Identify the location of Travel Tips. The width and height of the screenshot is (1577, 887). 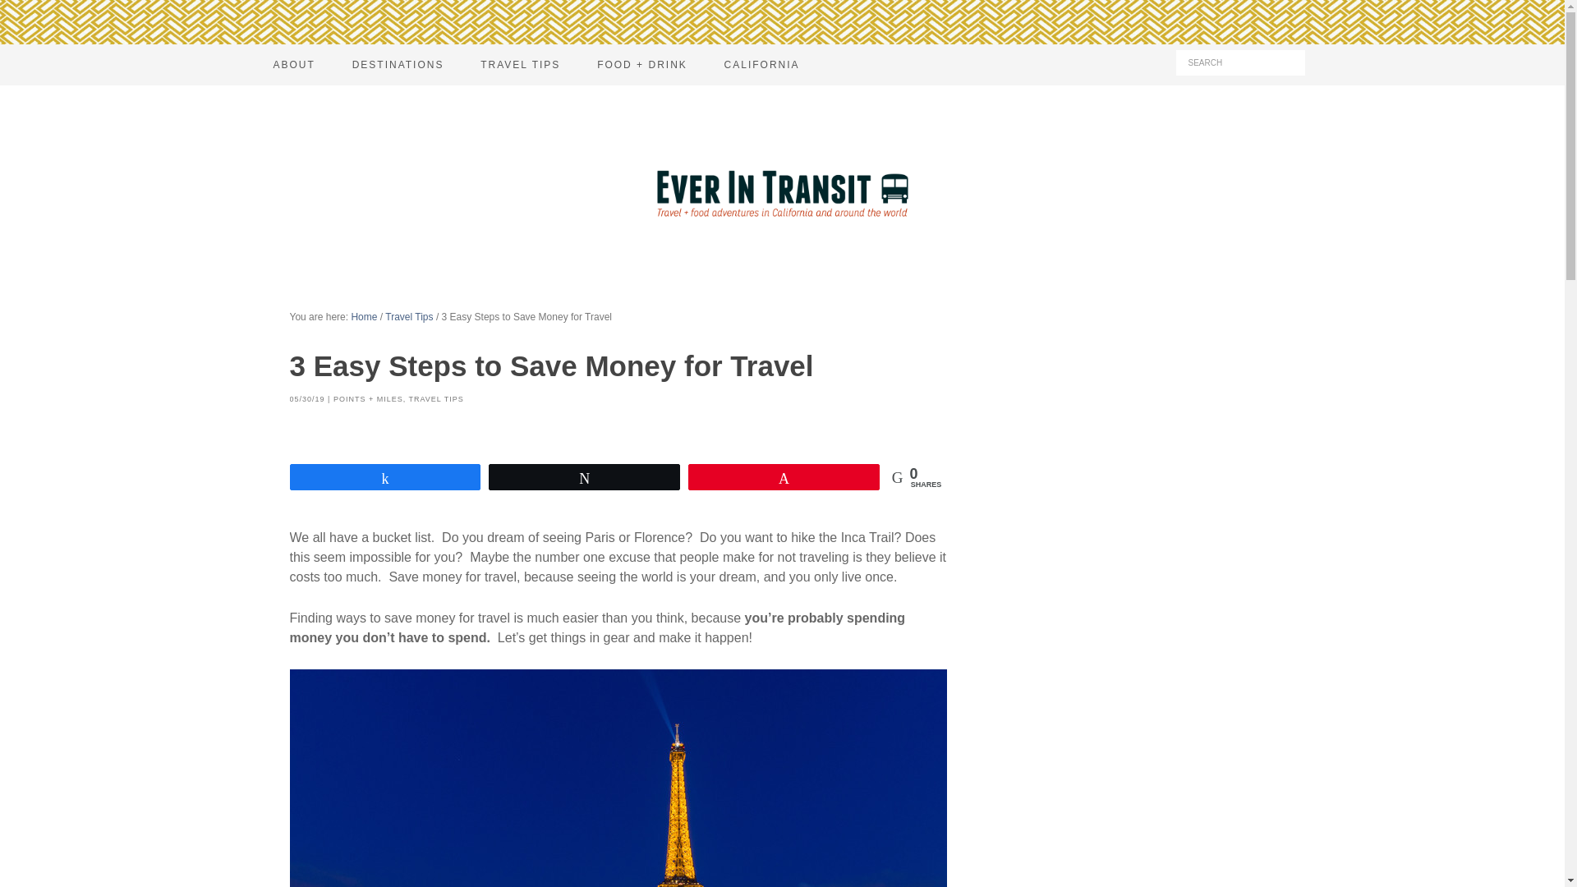
(408, 317).